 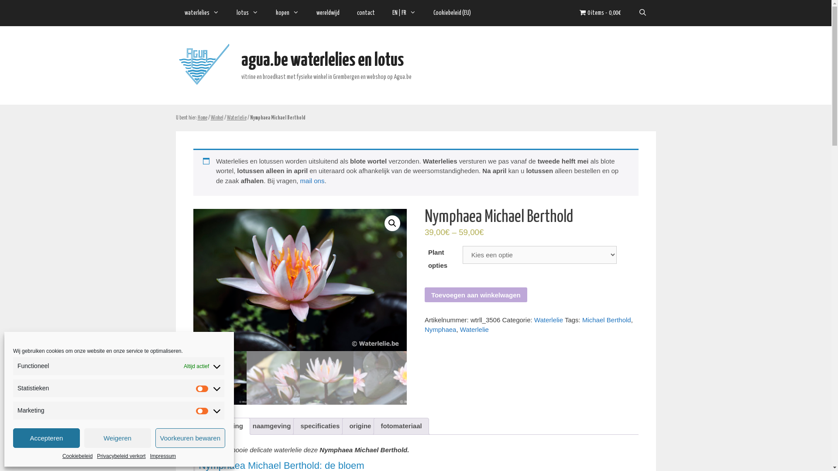 I want to click on beschrijving, so click(x=223, y=427).